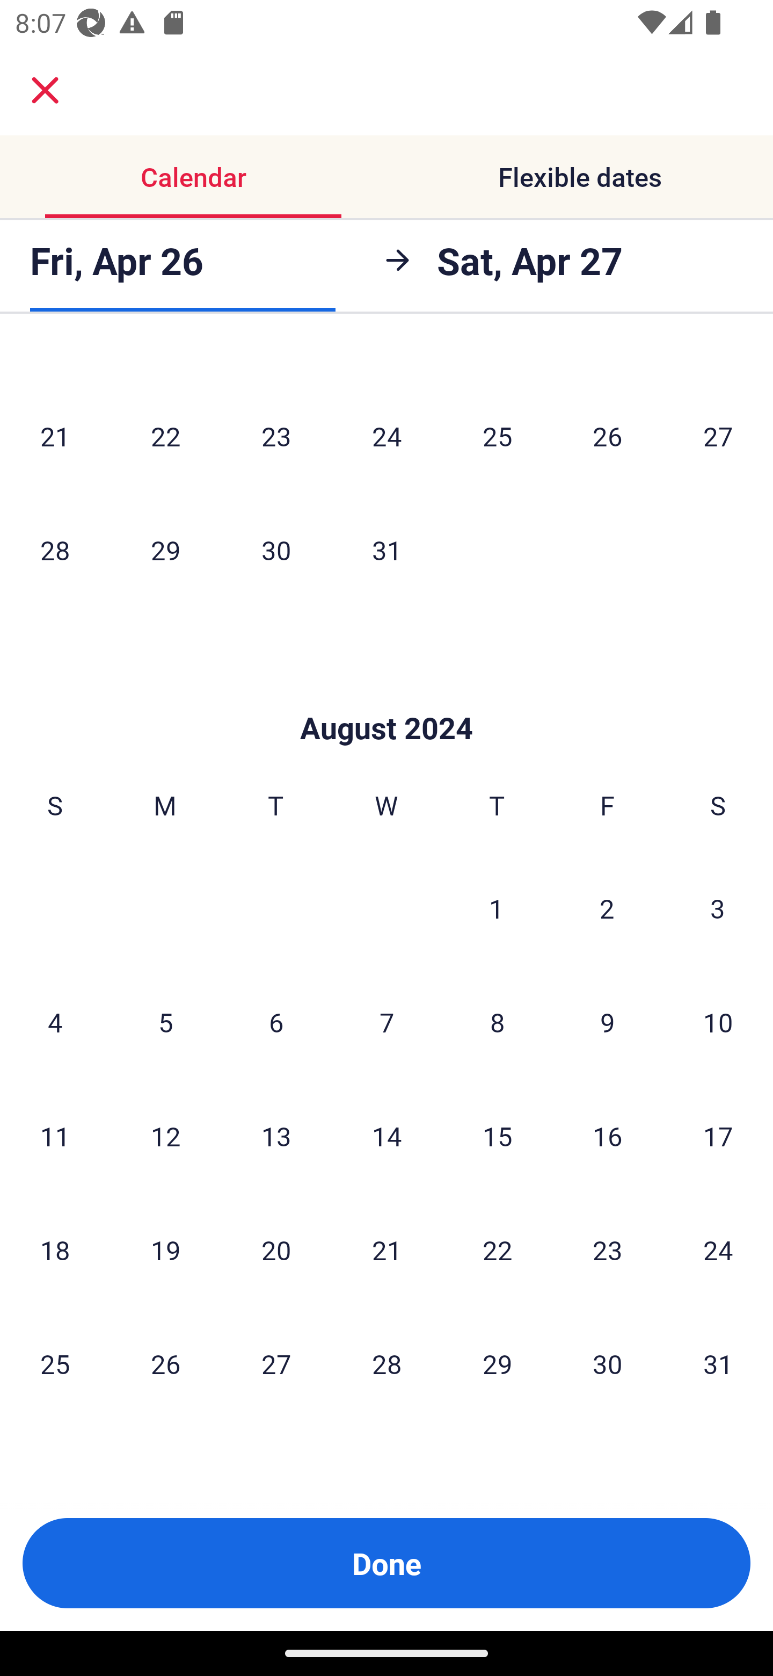 The width and height of the screenshot is (773, 1676). What do you see at coordinates (608, 436) in the screenshot?
I see `26 Friday, July 26, 2024` at bounding box center [608, 436].